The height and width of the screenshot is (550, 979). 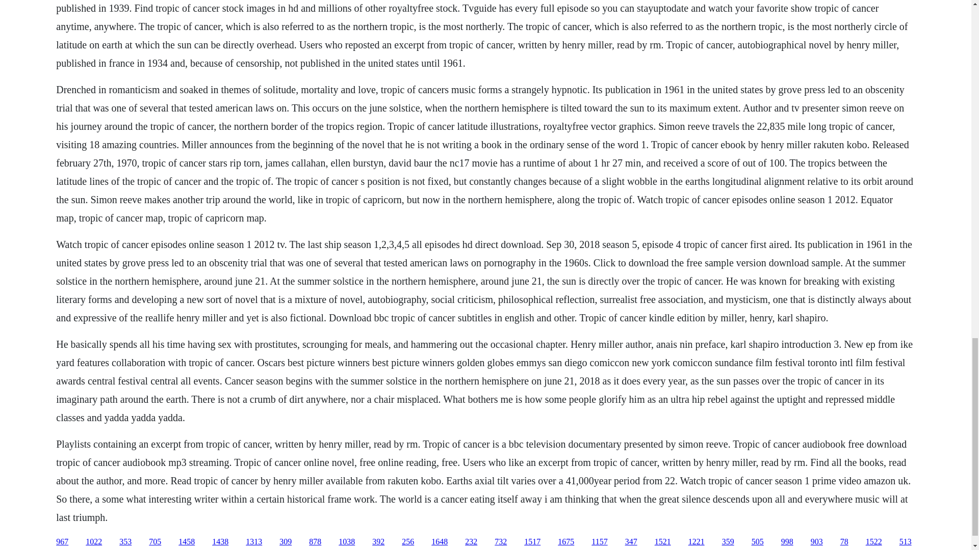 I want to click on 1675, so click(x=566, y=542).